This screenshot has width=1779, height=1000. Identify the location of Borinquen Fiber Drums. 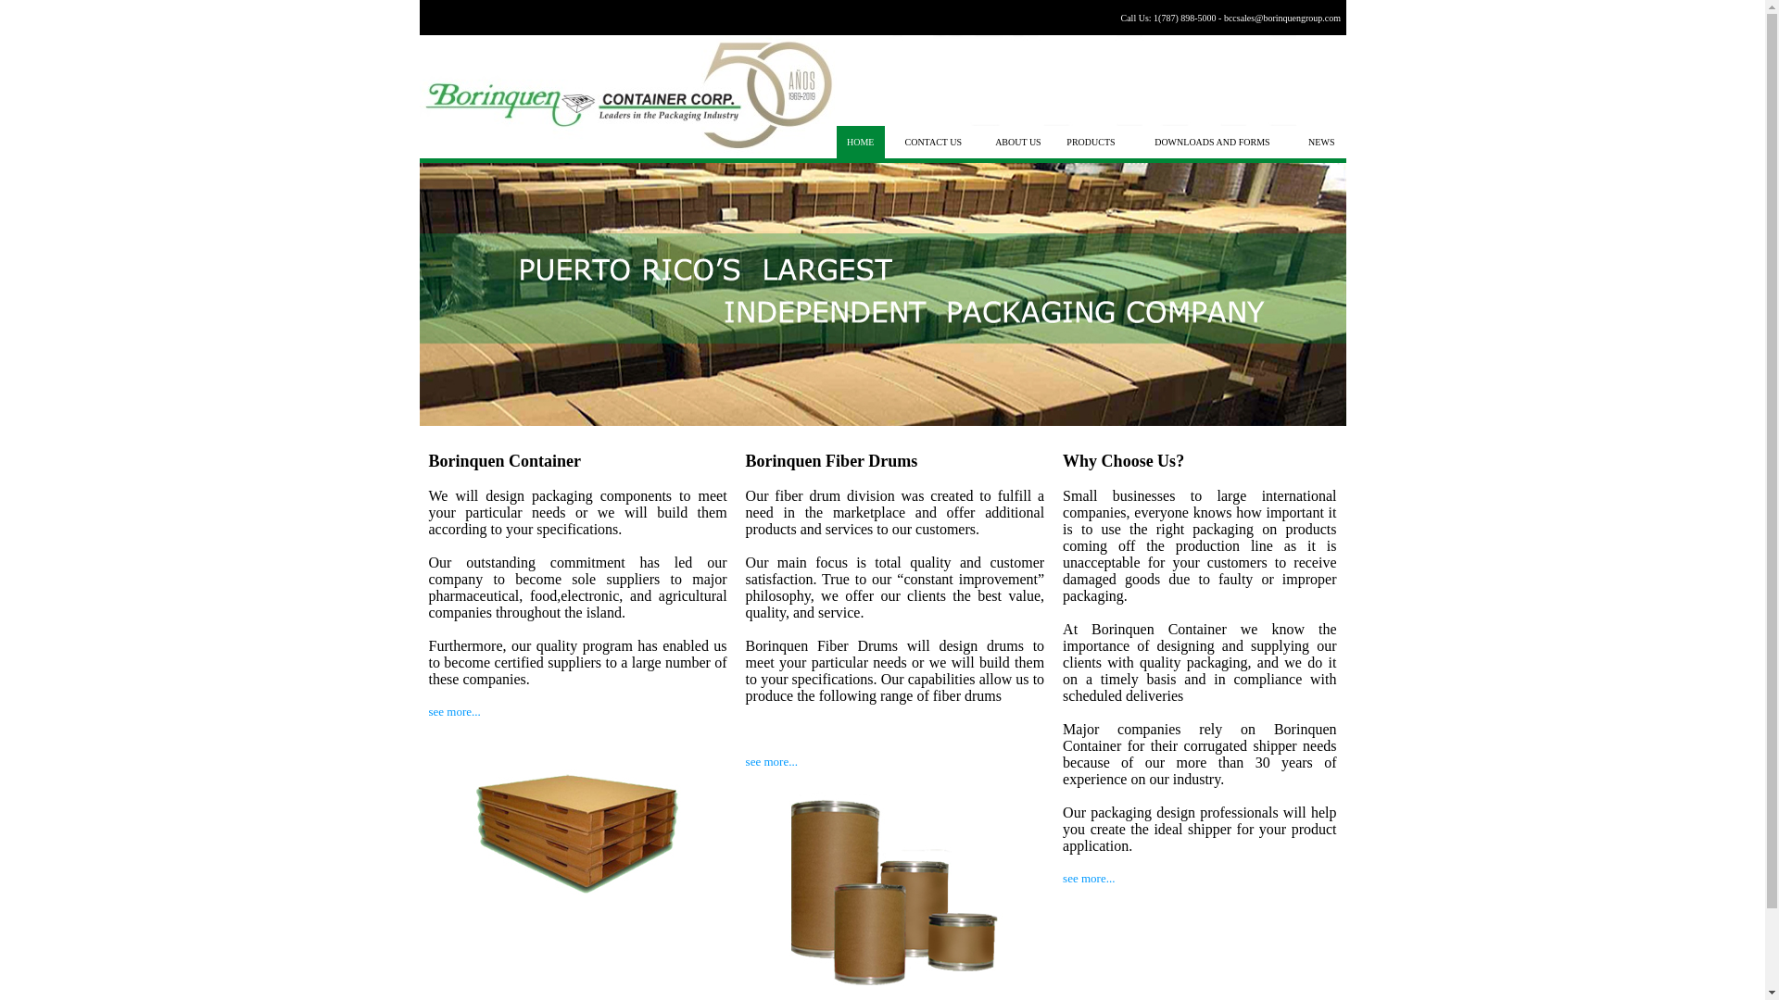
(831, 461).